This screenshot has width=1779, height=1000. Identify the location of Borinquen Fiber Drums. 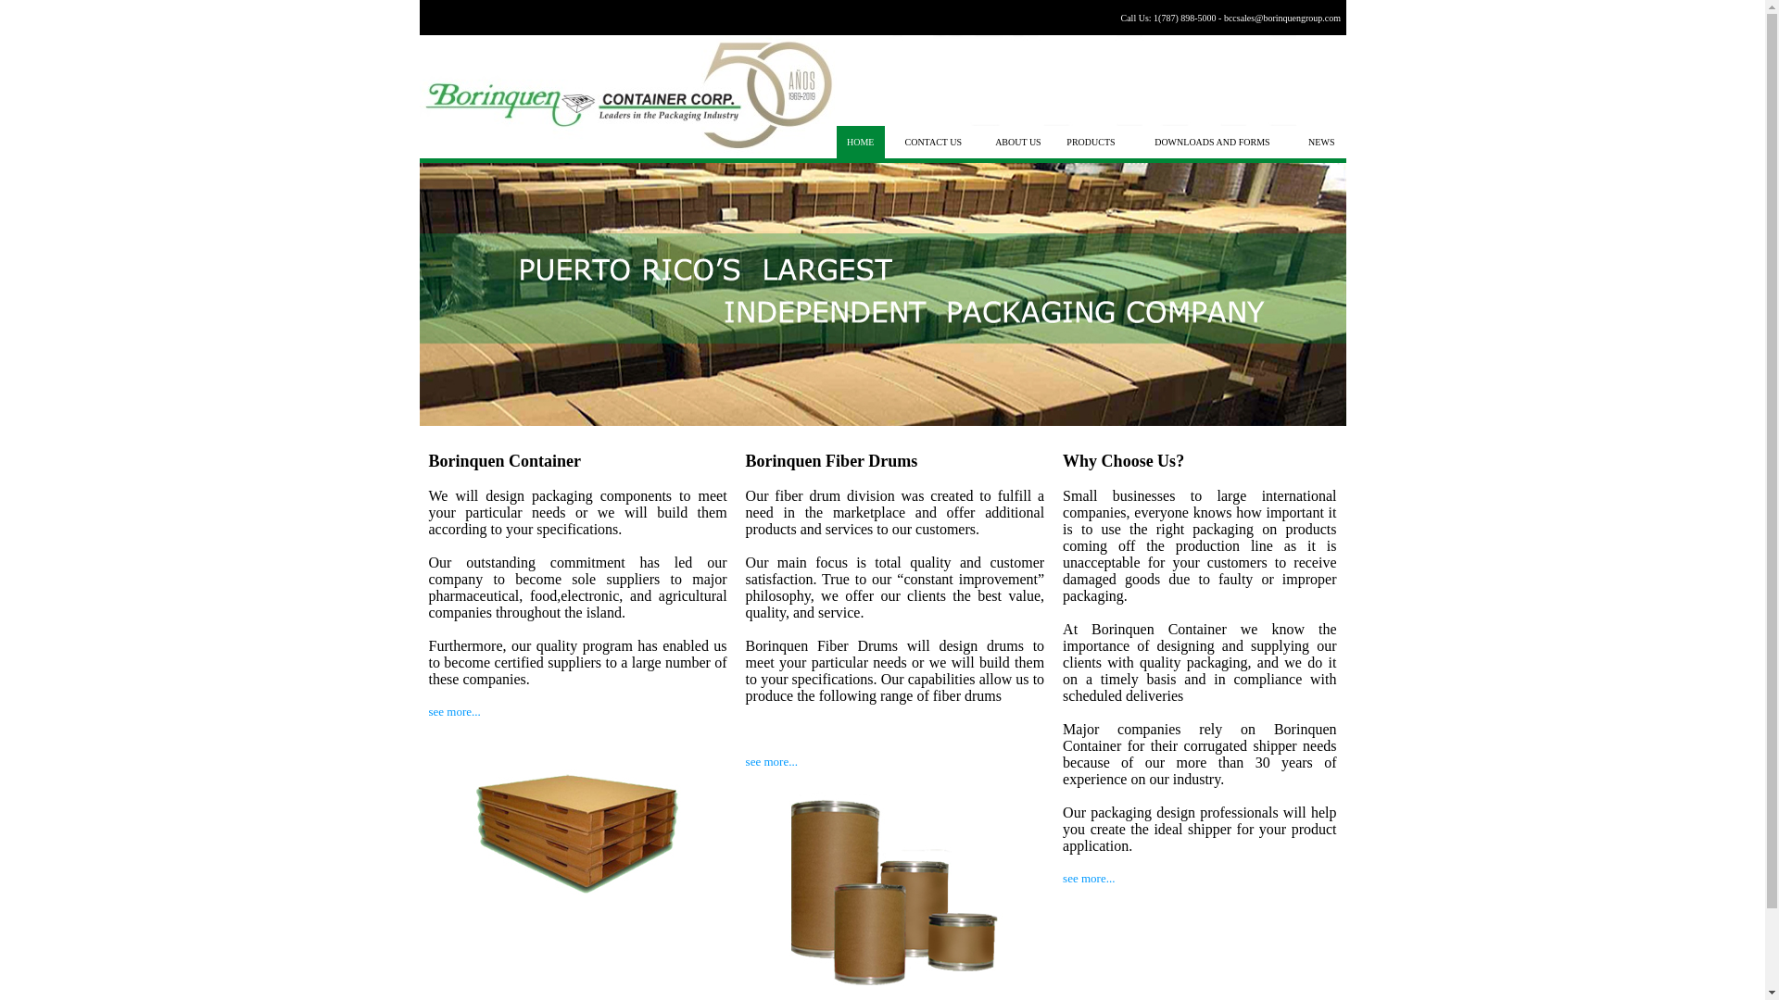
(831, 461).